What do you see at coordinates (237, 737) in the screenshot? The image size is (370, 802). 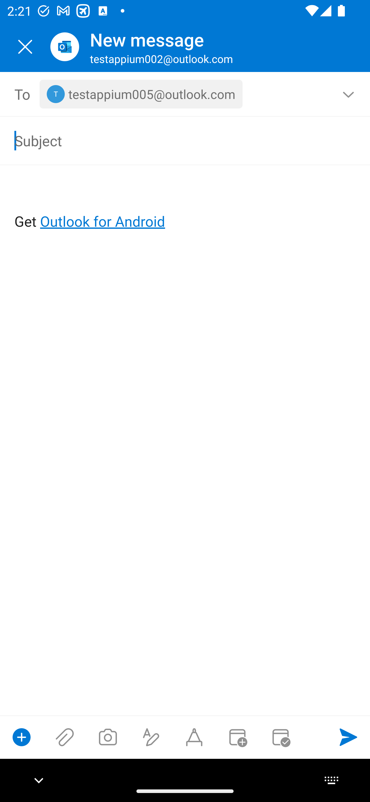 I see `Convert to event` at bounding box center [237, 737].